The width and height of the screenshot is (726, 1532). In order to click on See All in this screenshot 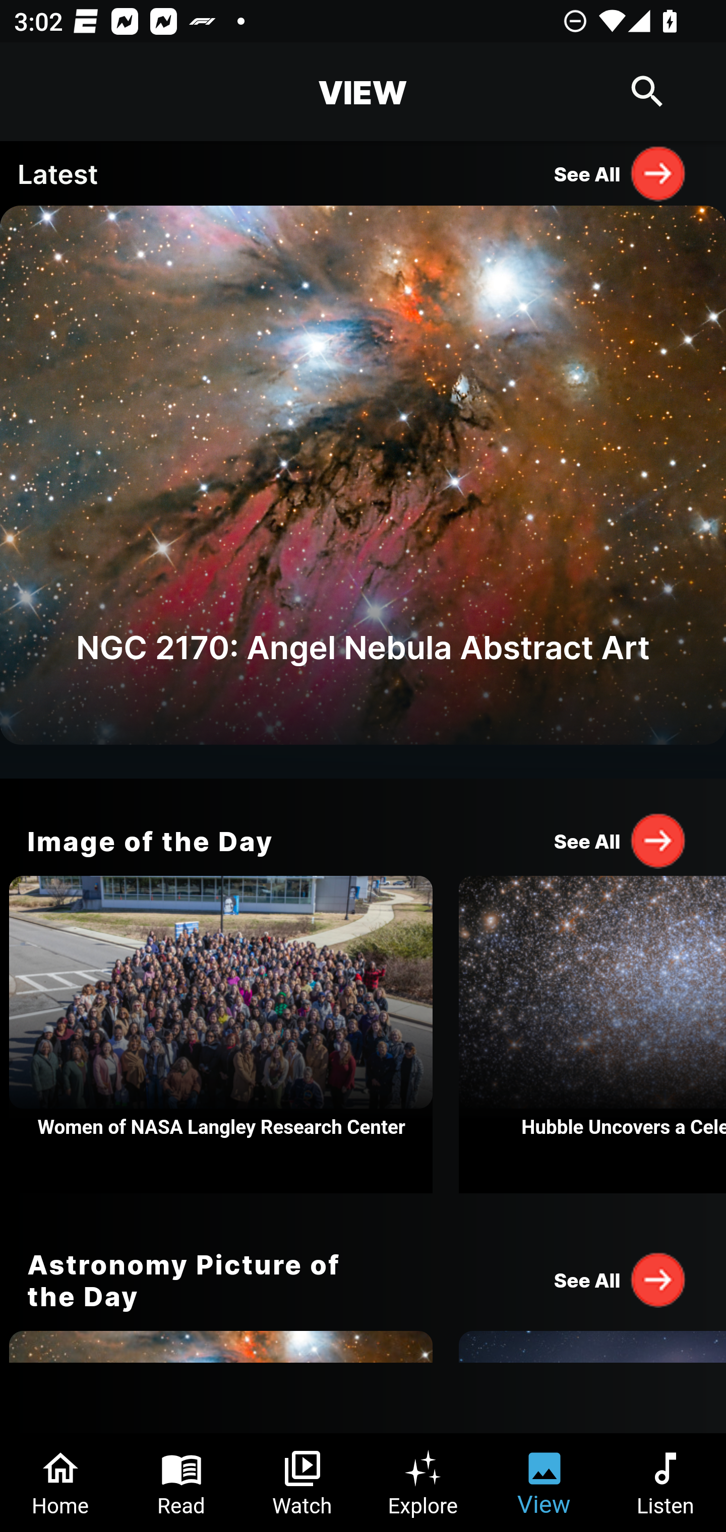, I will do `click(620, 1279)`.